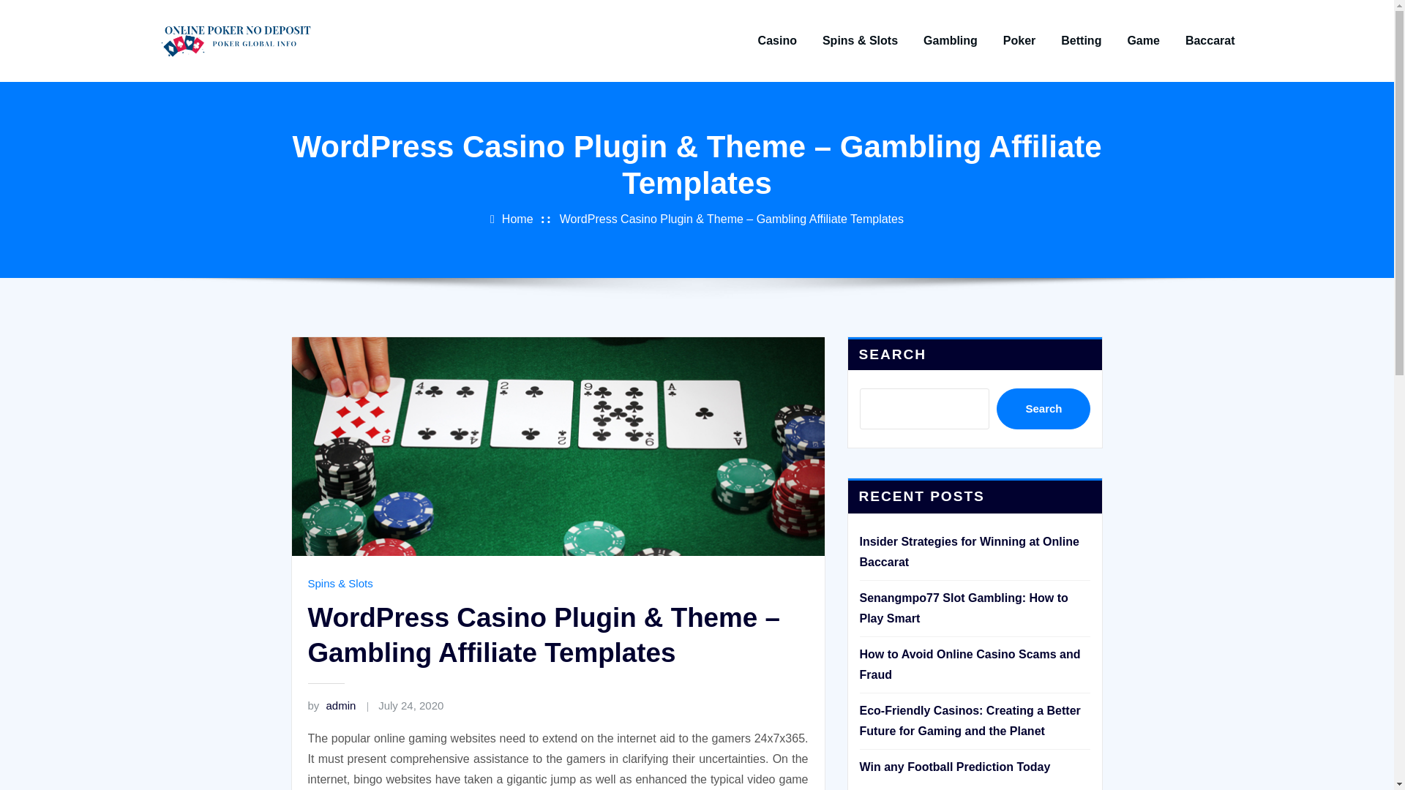  Describe the element at coordinates (1081, 41) in the screenshot. I see `Betting` at that location.